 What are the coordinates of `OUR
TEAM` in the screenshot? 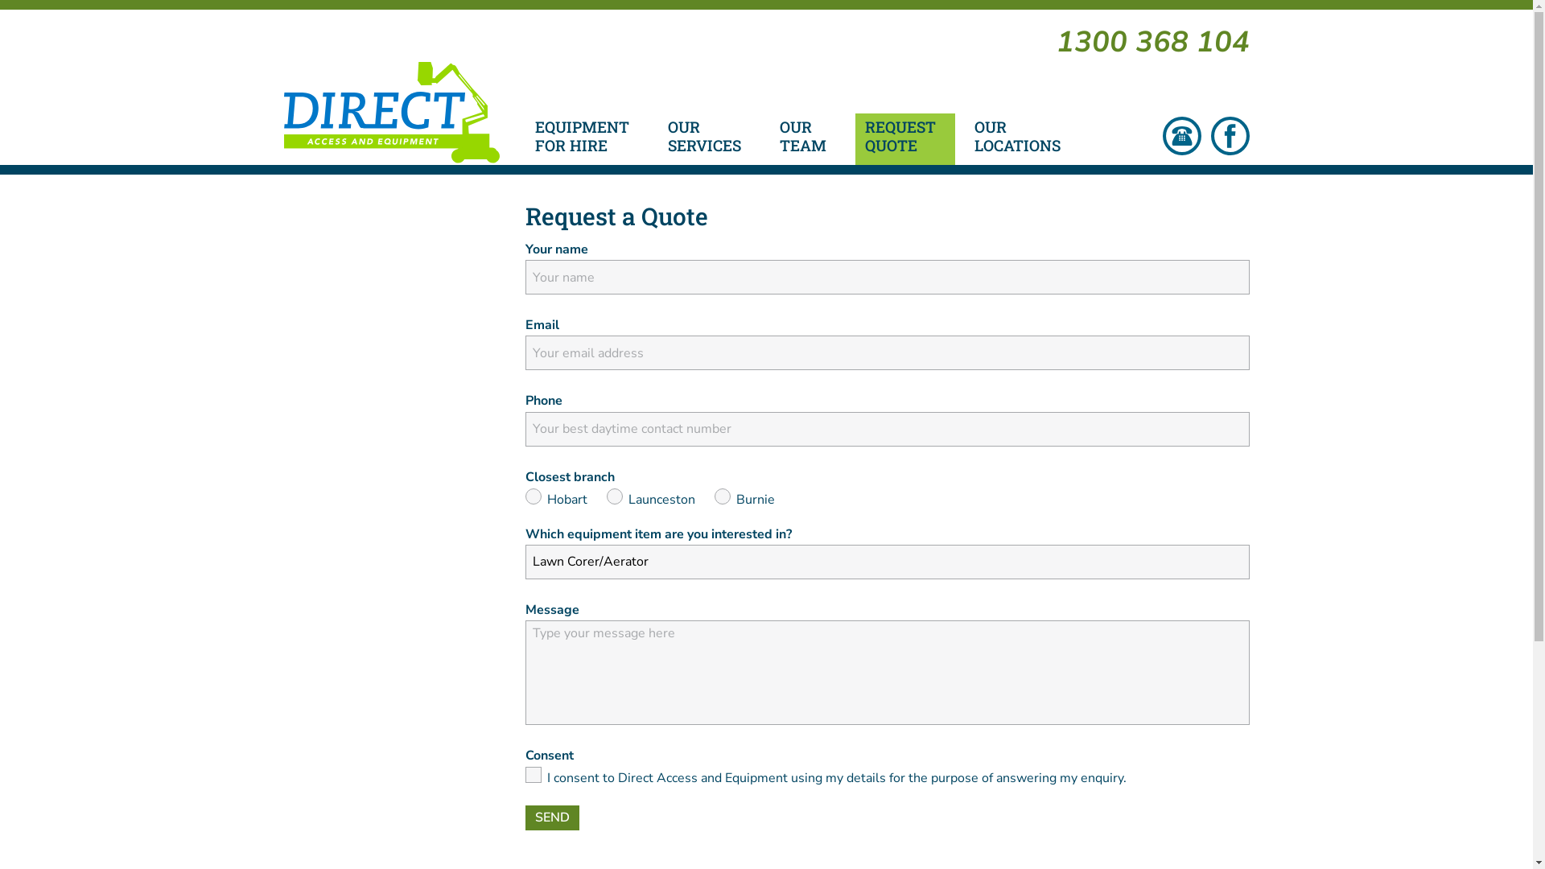 It's located at (807, 139).